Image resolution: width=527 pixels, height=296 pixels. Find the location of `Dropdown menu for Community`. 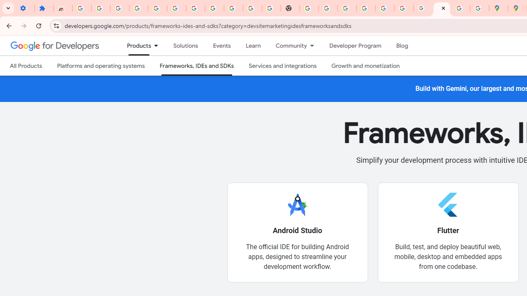

Dropdown menu for Community is located at coordinates (314, 46).